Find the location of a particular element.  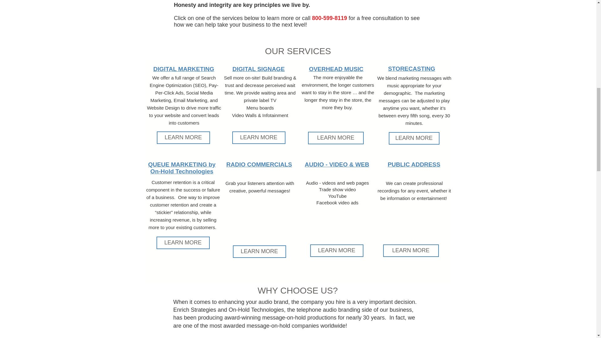

DIGITAL MARKETING is located at coordinates (184, 69).